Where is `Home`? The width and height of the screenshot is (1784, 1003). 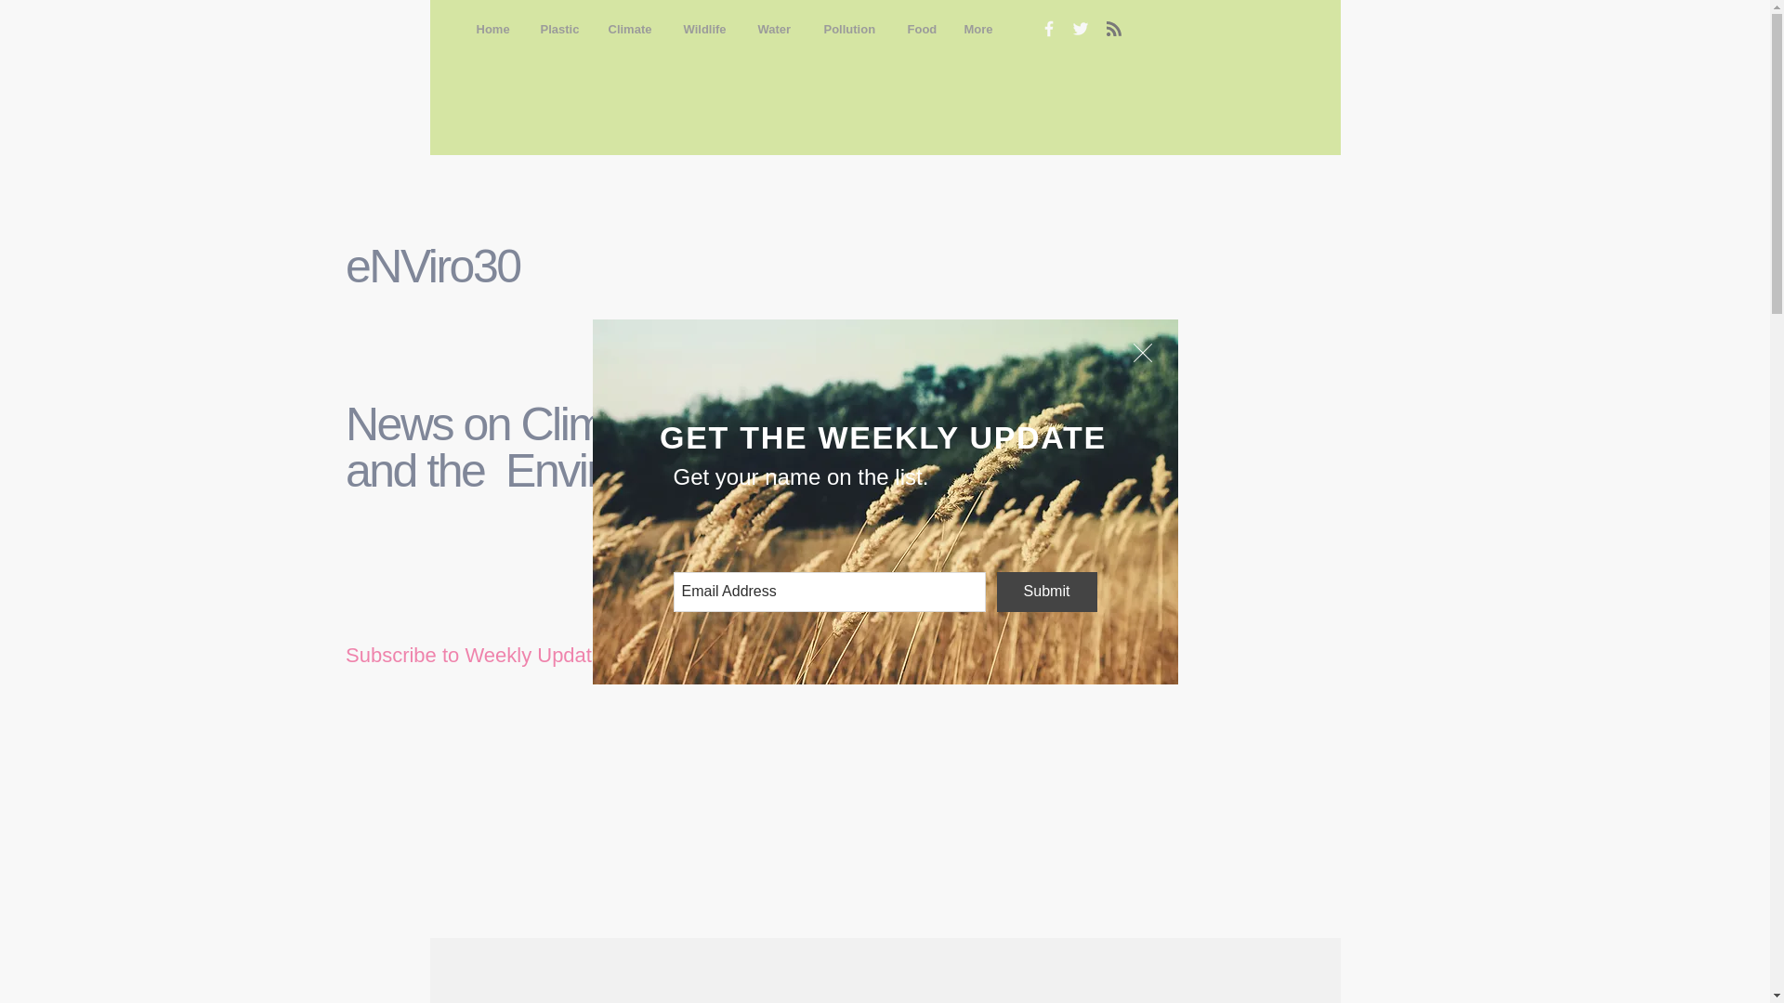 Home is located at coordinates (494, 30).